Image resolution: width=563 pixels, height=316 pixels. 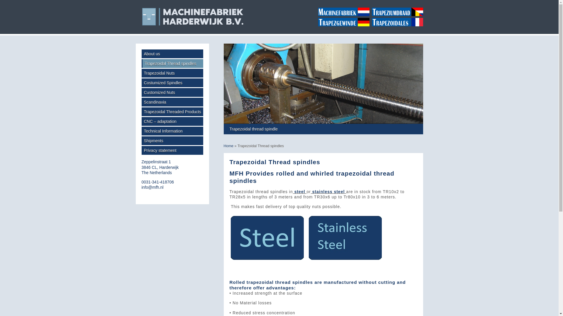 I want to click on Shipments, so click(x=172, y=140).